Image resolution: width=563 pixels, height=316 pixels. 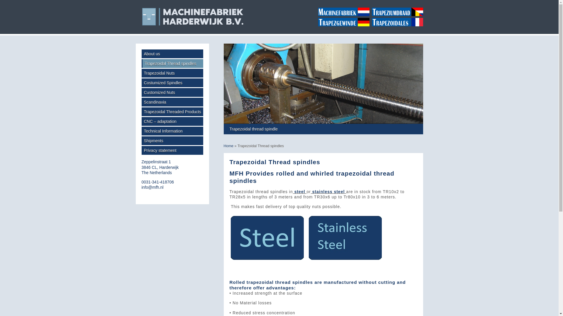 I want to click on Shipments, so click(x=172, y=140).